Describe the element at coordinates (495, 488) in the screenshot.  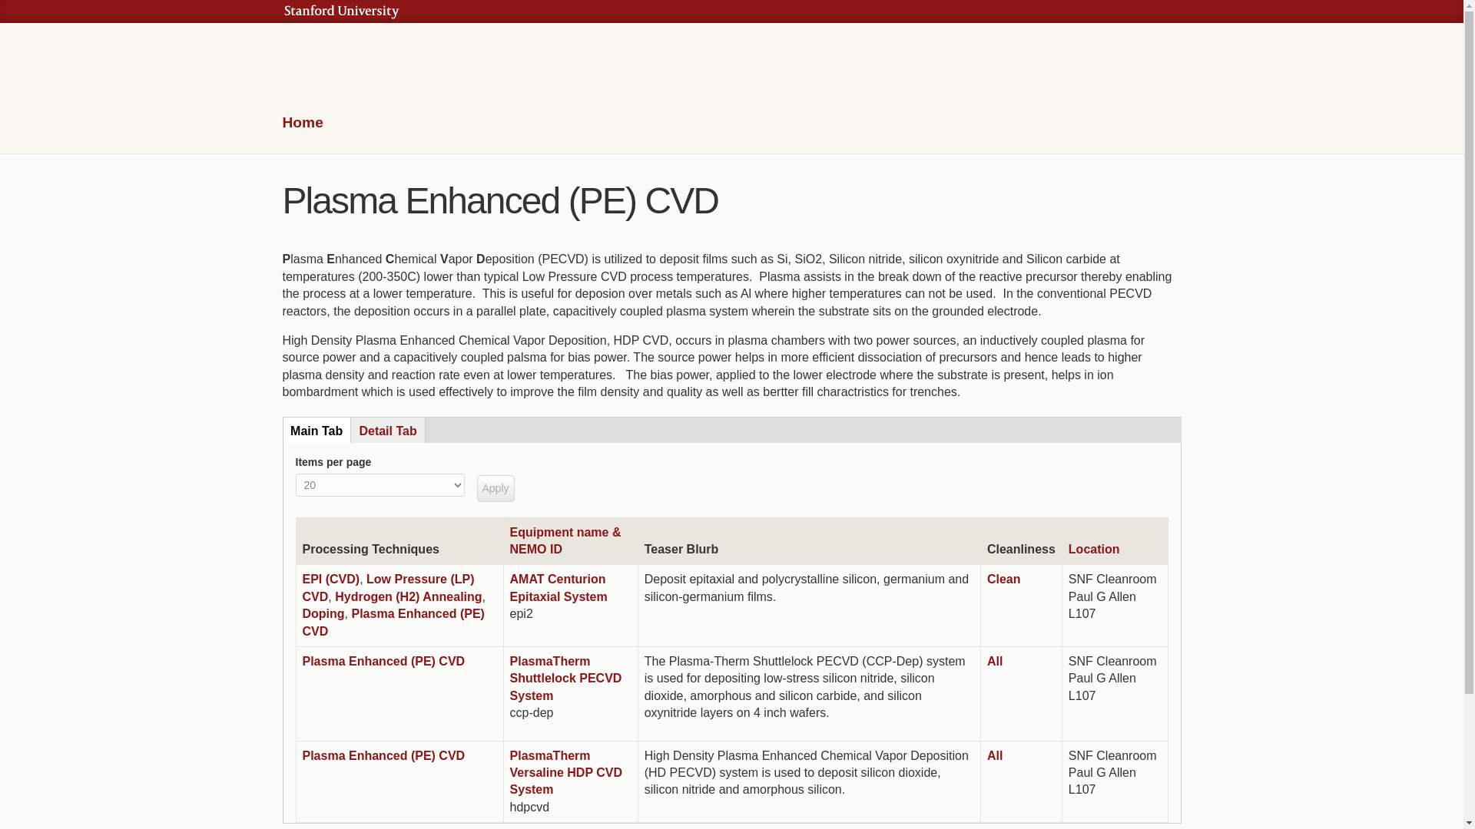
I see `Apply` at that location.